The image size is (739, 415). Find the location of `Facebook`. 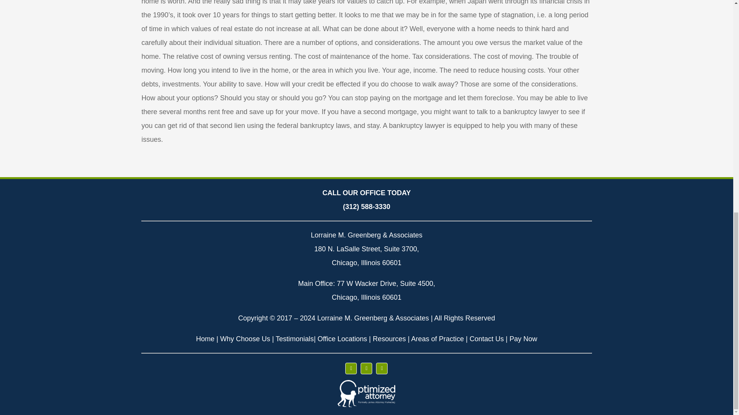

Facebook is located at coordinates (351, 368).